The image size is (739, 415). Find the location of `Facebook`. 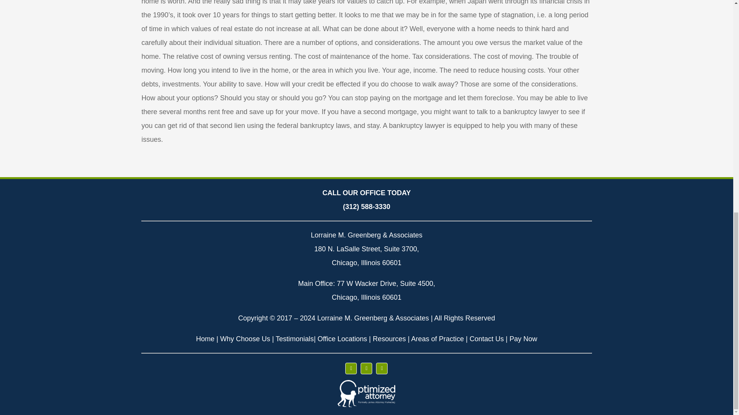

Facebook is located at coordinates (351, 368).